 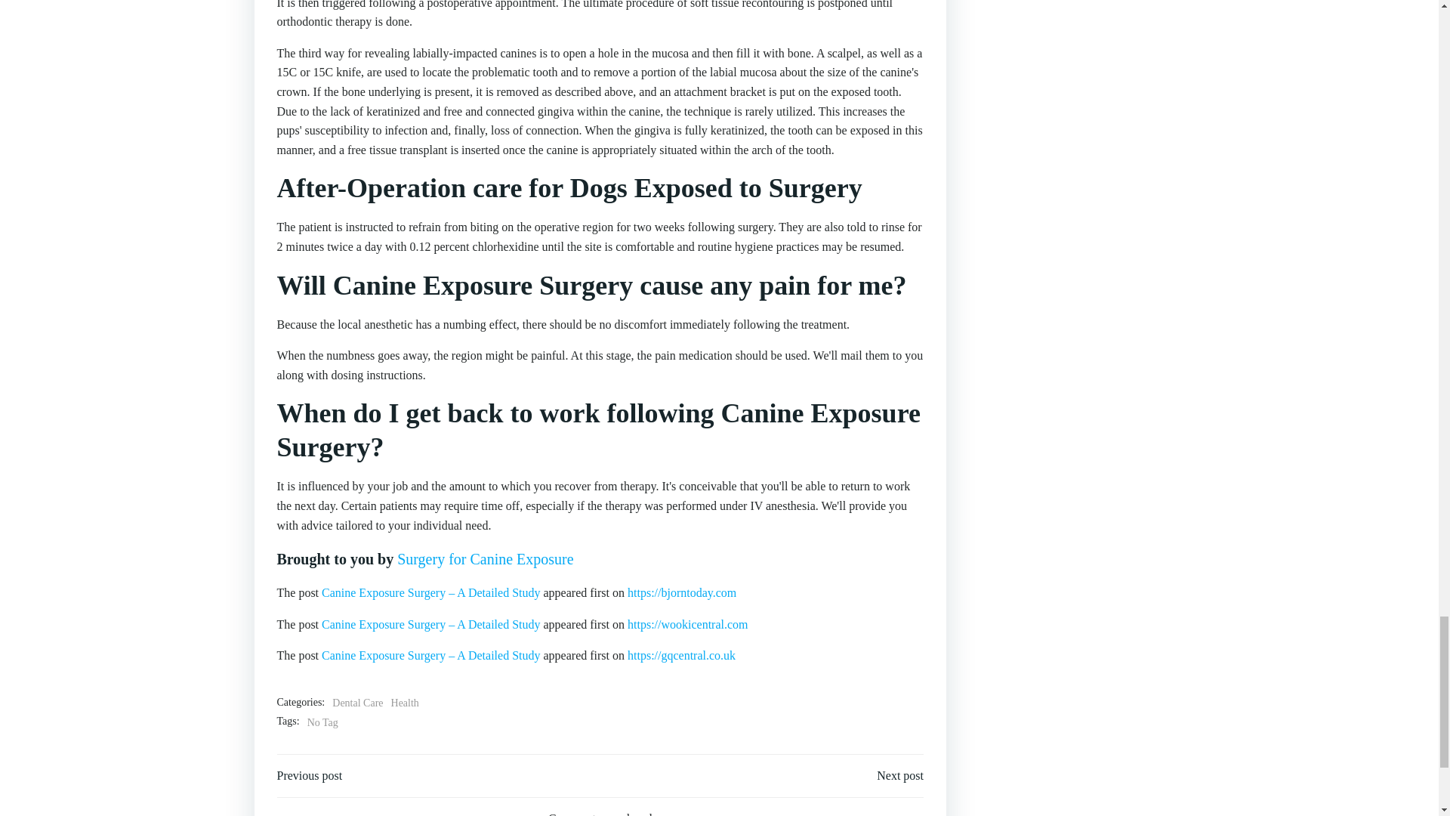 I want to click on Surgery for Canine Exposure, so click(x=485, y=559).